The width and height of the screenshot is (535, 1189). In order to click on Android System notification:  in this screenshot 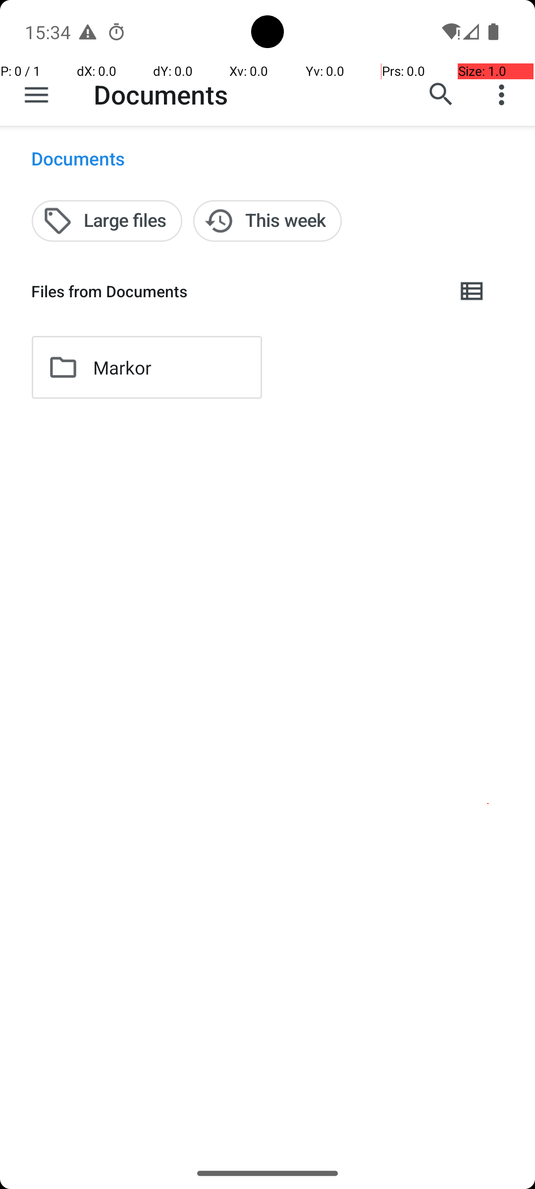, I will do `click(88, 32)`.